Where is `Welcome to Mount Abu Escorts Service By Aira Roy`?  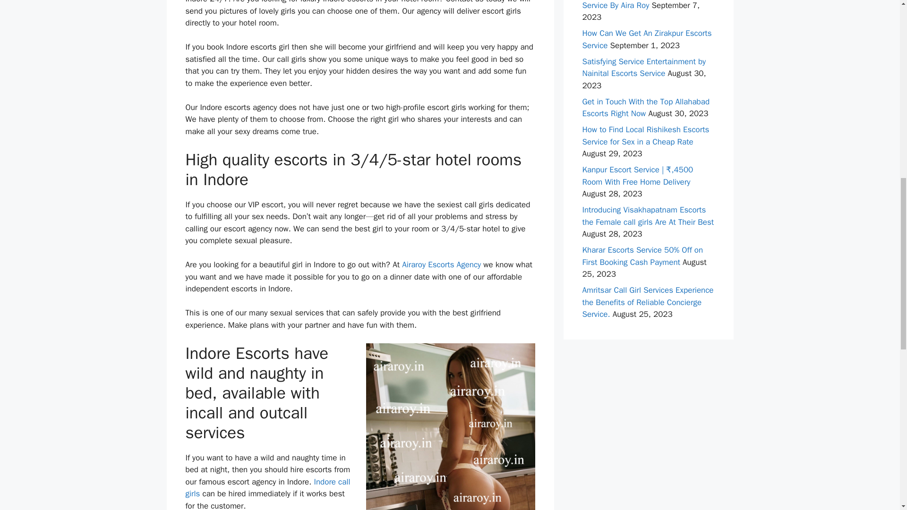 Welcome to Mount Abu Escorts Service By Aira Roy is located at coordinates (637, 5).